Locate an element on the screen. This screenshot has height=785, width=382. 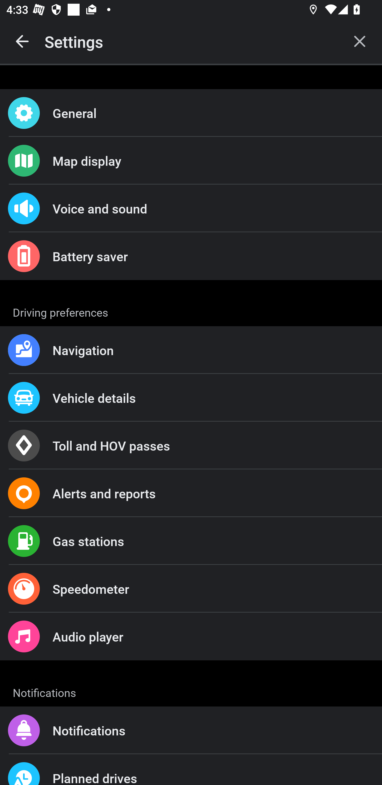
Voice and sound is located at coordinates (191, 208).